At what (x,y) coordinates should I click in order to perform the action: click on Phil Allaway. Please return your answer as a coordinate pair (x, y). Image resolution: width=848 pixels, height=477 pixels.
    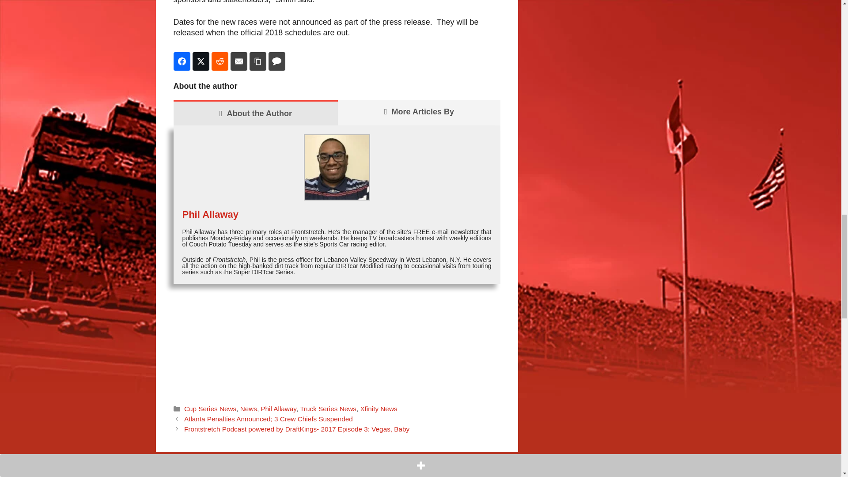
    Looking at the image, I should click on (278, 409).